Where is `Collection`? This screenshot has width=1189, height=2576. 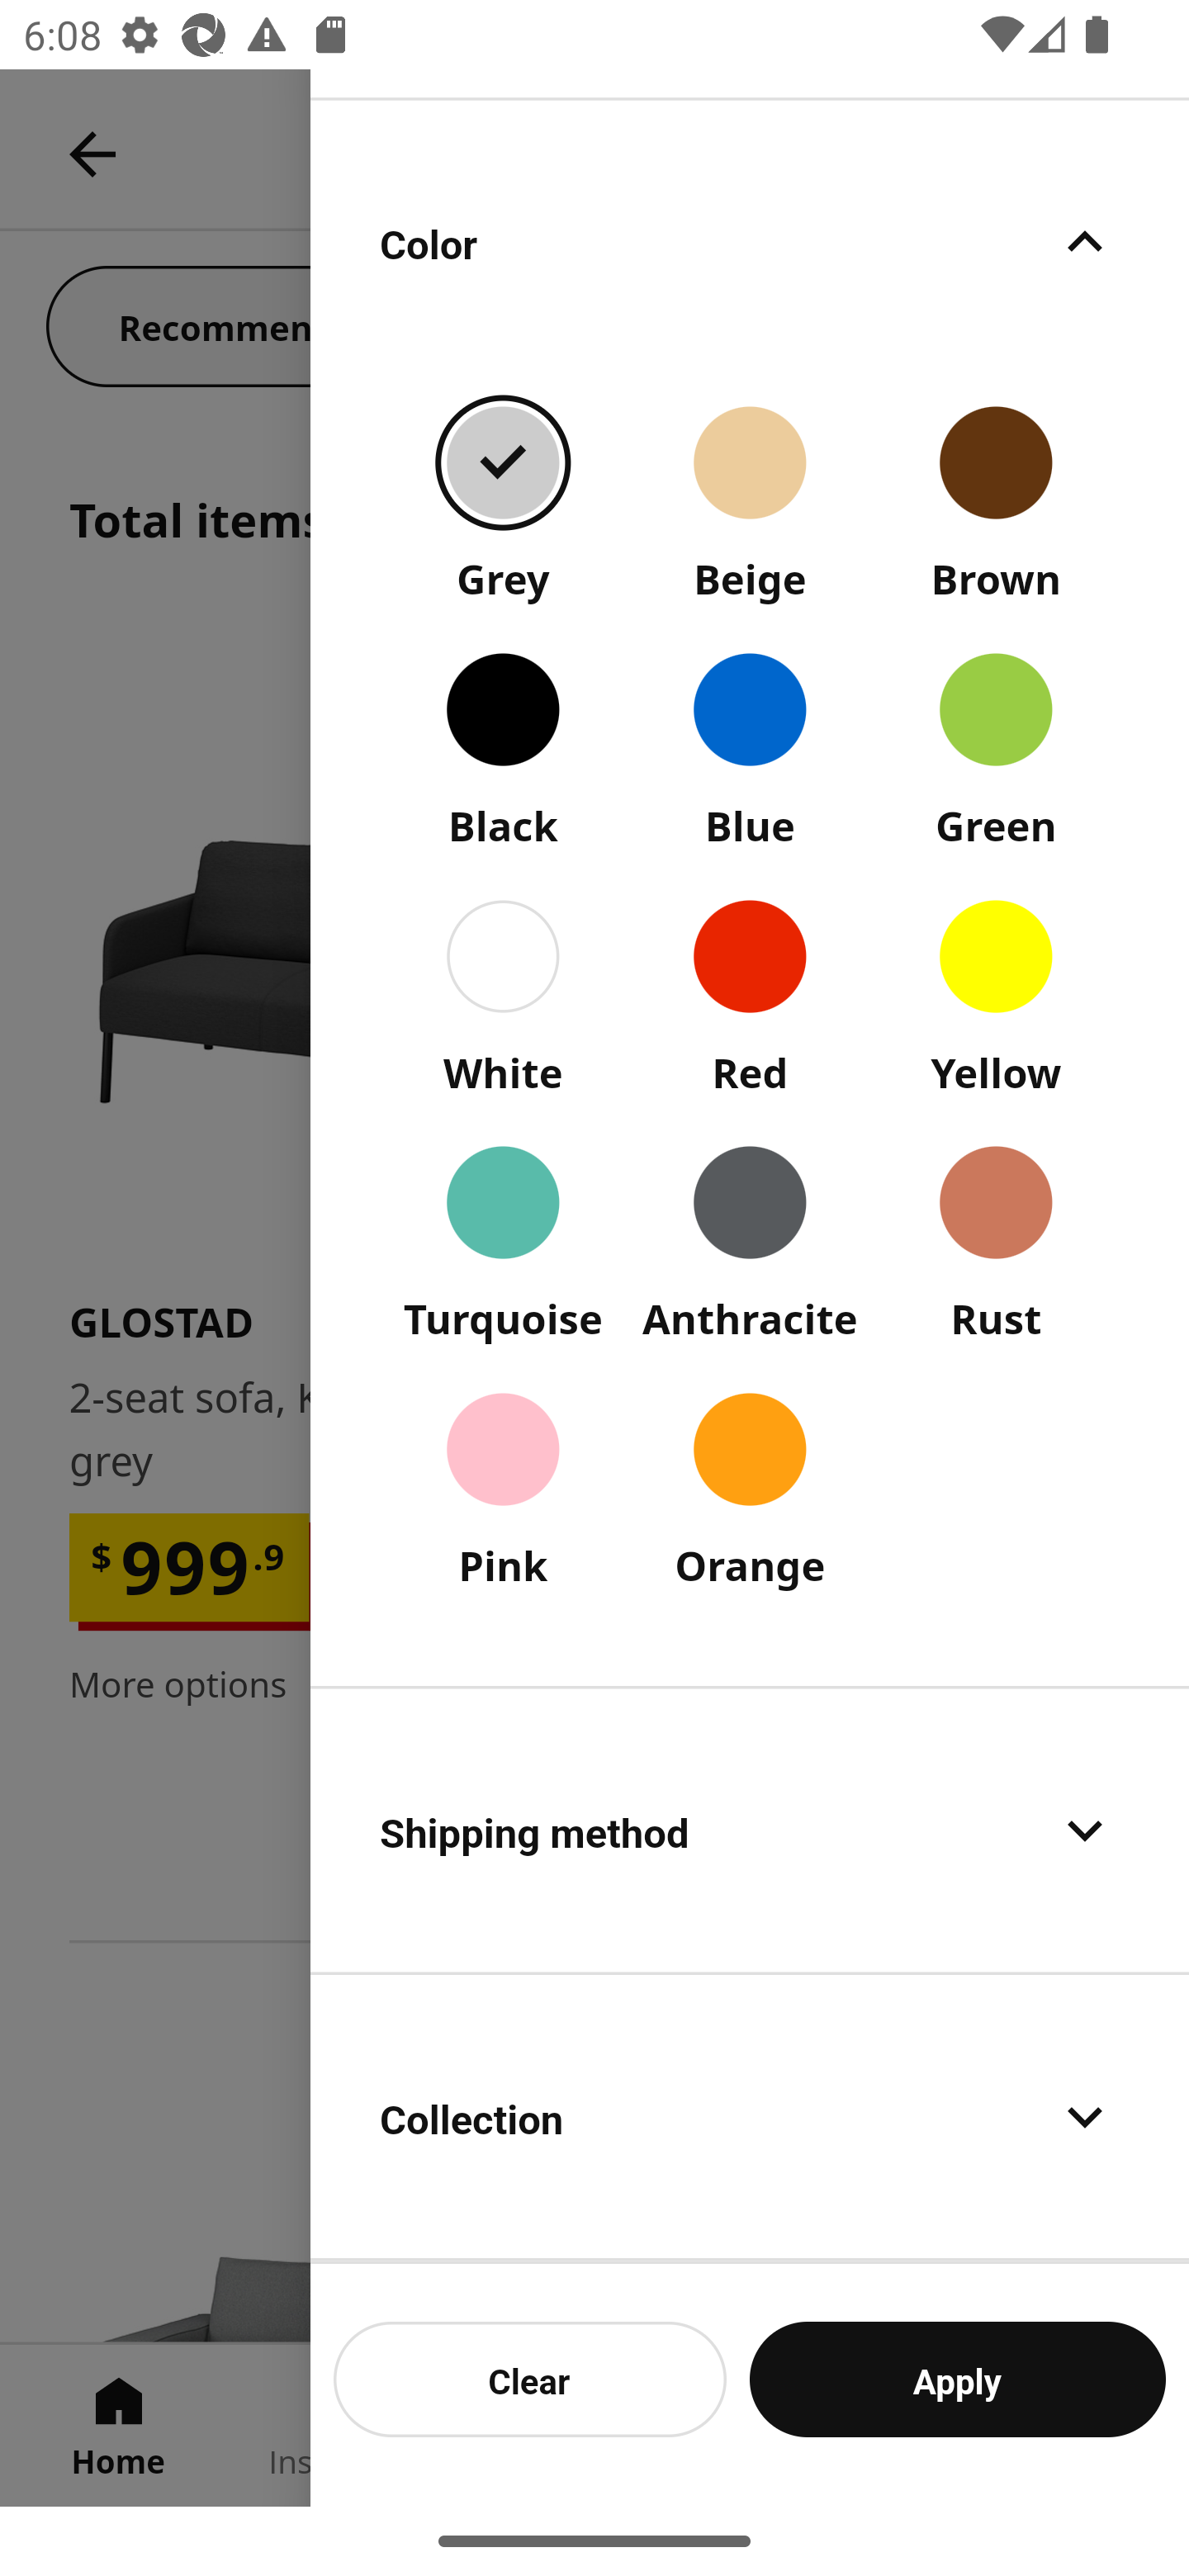
Collection is located at coordinates (750, 2117).